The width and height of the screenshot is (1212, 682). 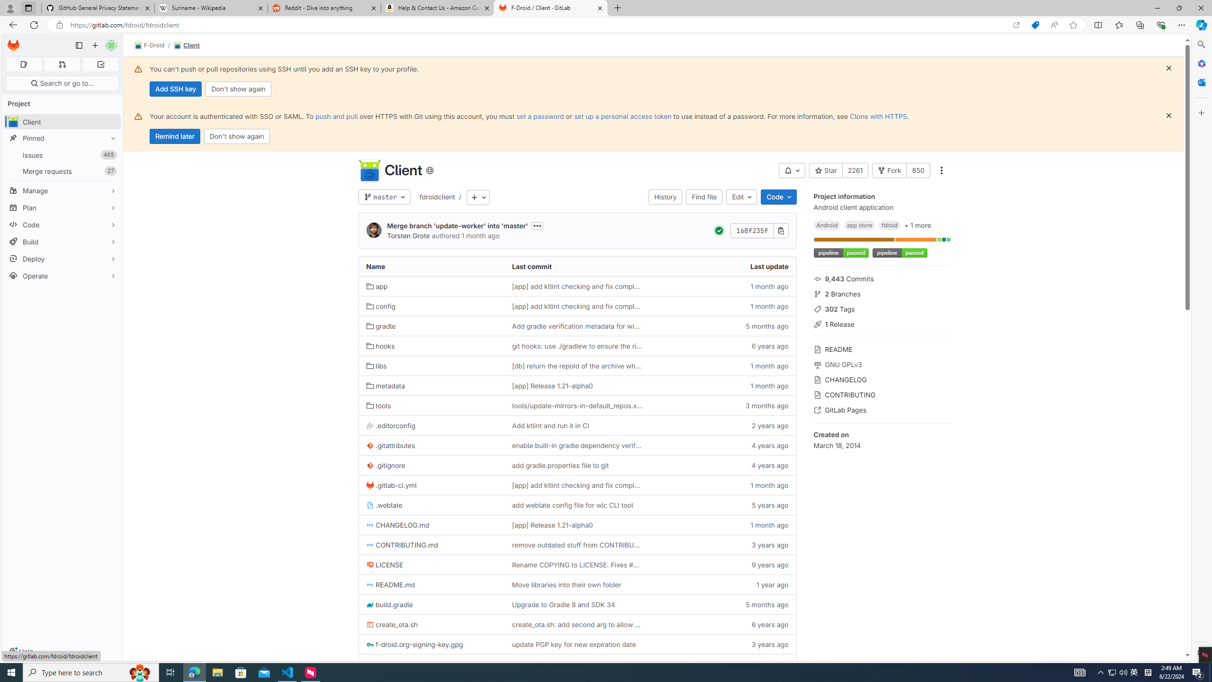 What do you see at coordinates (827, 224) in the screenshot?
I see `Android` at bounding box center [827, 224].